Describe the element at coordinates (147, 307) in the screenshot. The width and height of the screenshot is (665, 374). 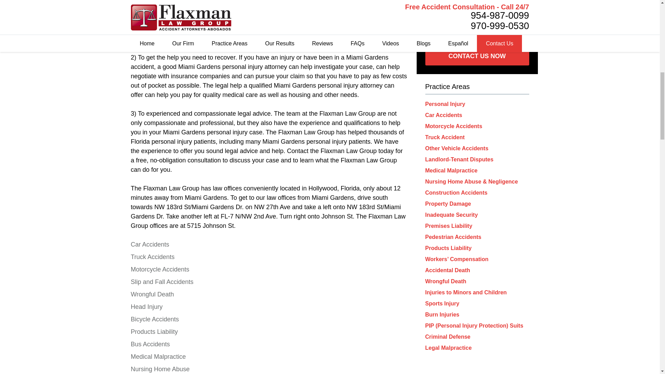
I see `Head Injury` at that location.